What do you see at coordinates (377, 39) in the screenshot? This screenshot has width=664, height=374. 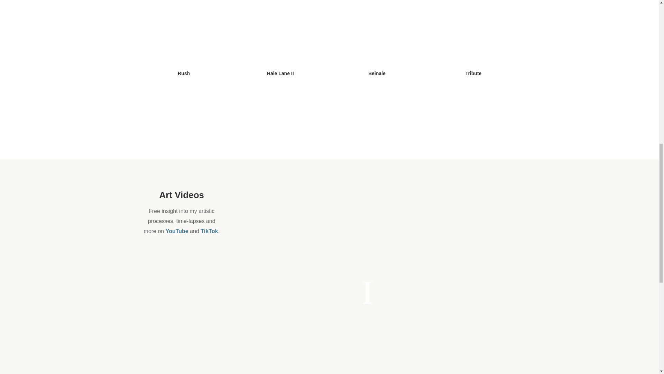 I see `Beinale` at bounding box center [377, 39].